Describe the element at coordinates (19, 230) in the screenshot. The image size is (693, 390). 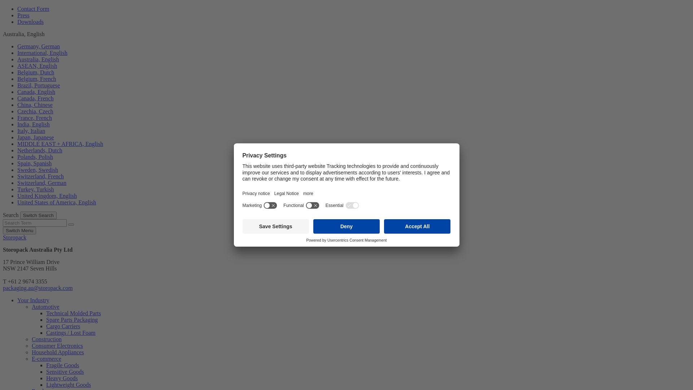
I see `Switch Menu` at that location.